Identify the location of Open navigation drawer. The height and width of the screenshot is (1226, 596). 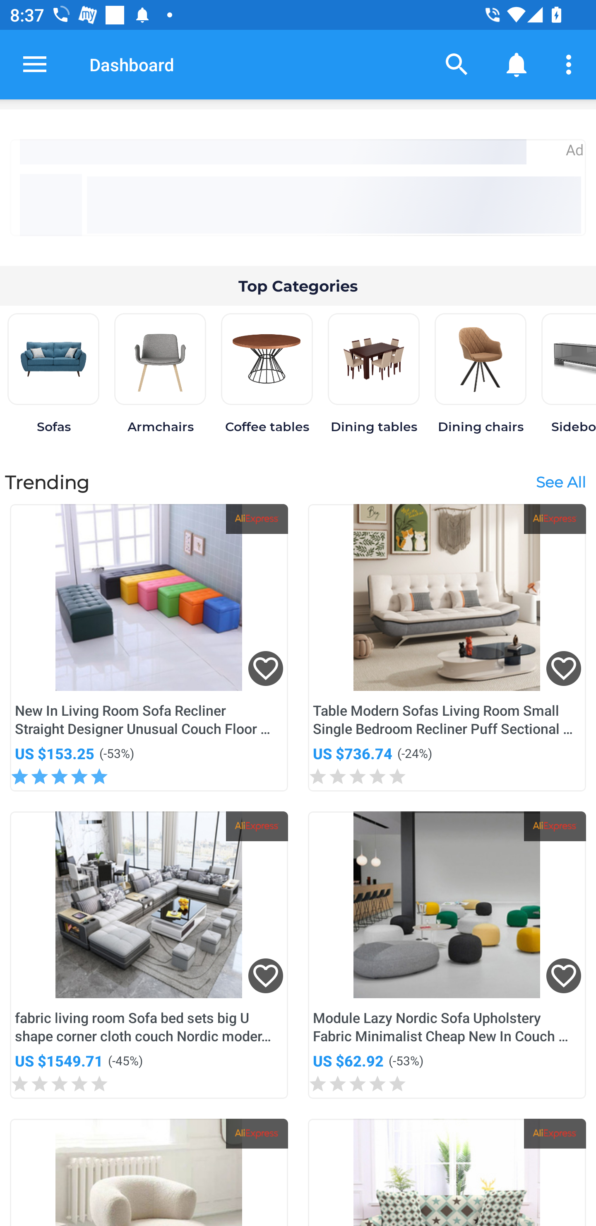
(35, 64).